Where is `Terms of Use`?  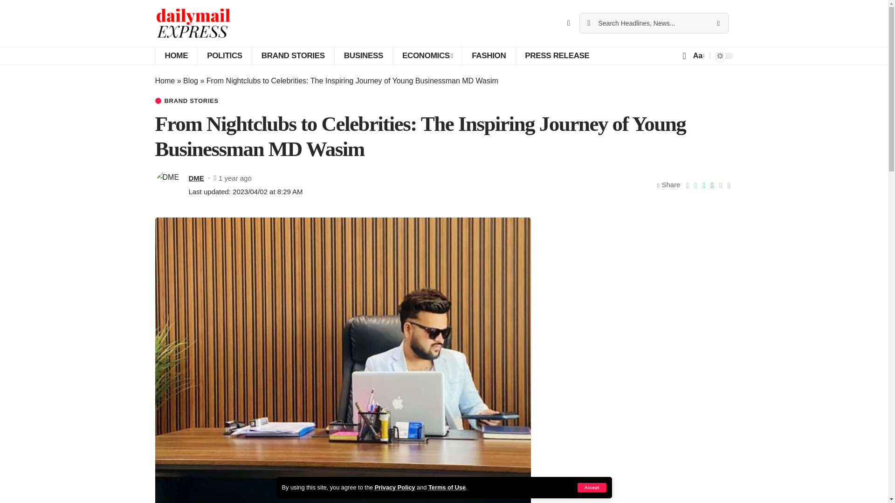 Terms of Use is located at coordinates (447, 487).